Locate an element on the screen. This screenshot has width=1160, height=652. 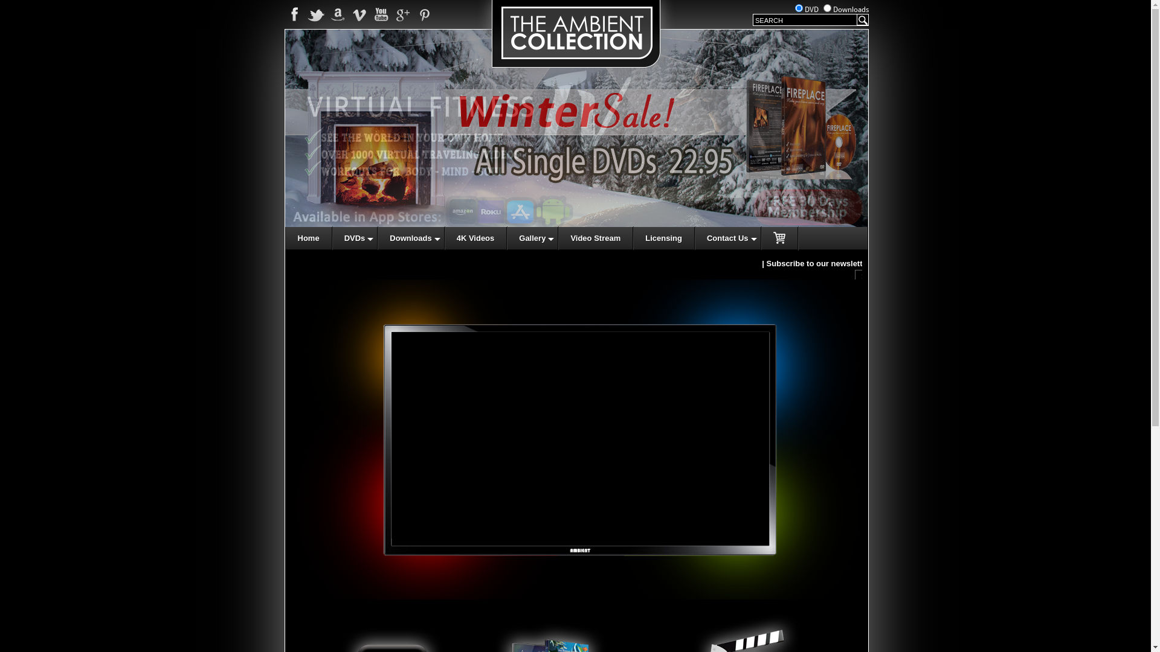
Video Stream is located at coordinates (596, 238).